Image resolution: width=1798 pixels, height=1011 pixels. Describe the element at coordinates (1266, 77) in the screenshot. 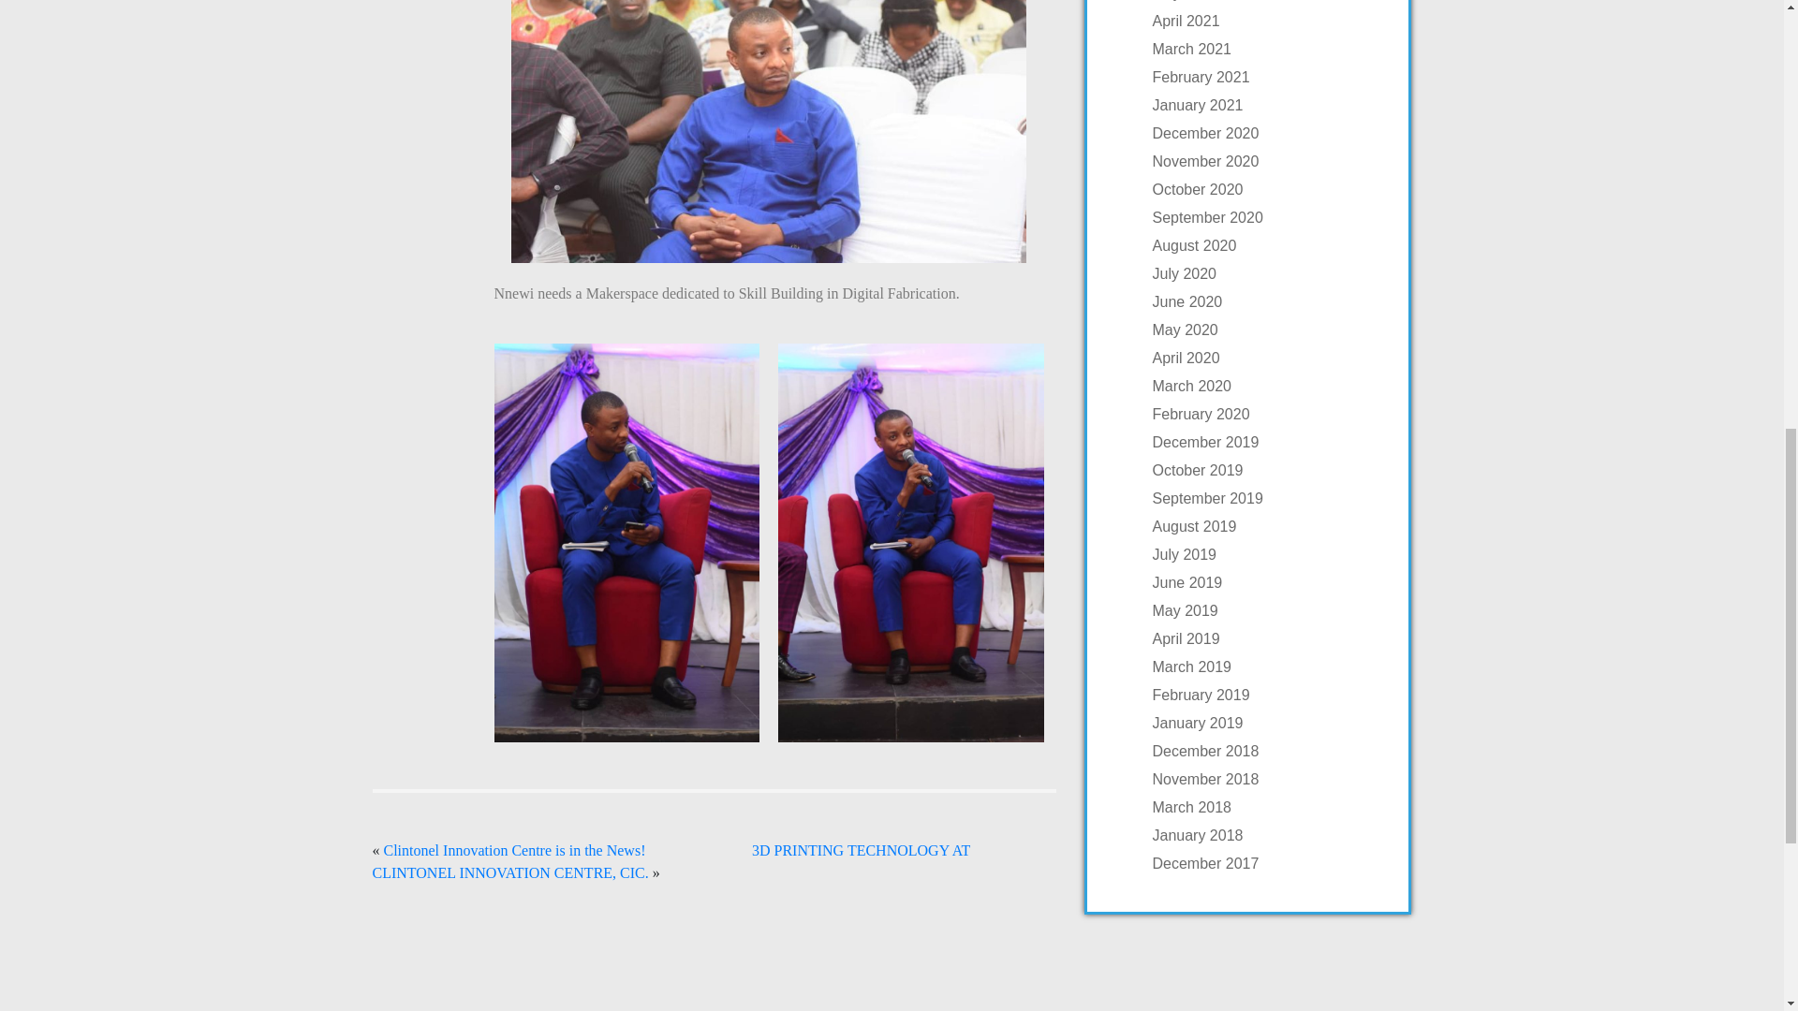

I see `February 2021` at that location.